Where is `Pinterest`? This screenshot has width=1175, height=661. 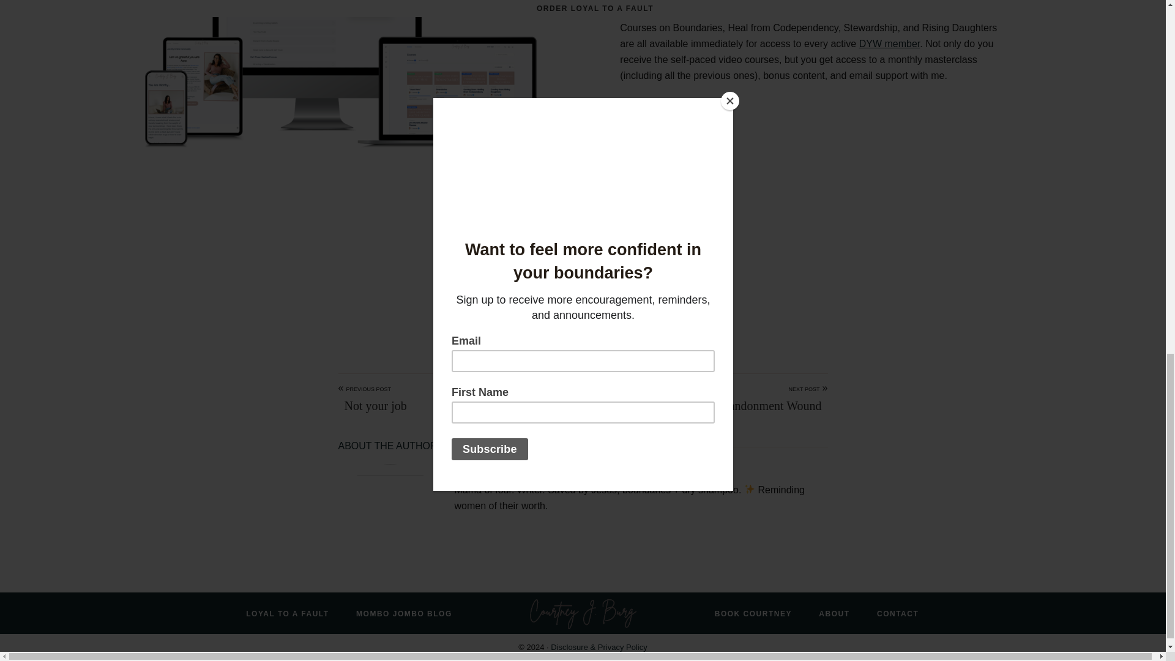 Pinterest is located at coordinates (546, 315).